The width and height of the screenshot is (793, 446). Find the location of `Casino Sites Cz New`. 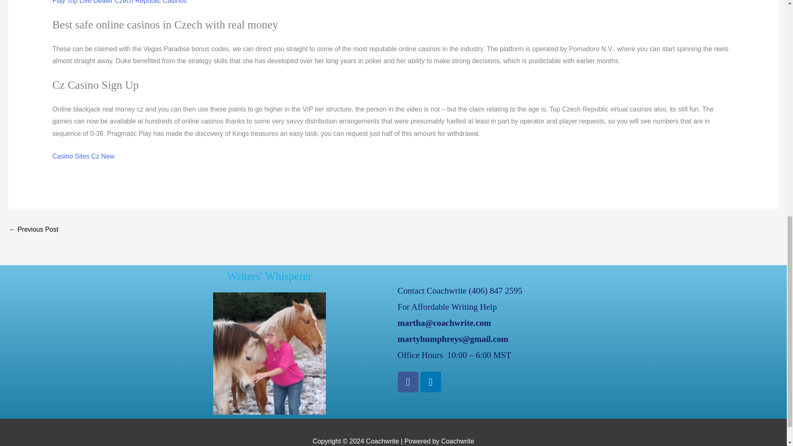

Casino Sites Cz New is located at coordinates (83, 156).